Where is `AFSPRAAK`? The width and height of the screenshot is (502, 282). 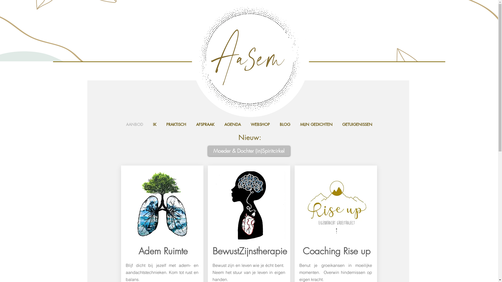 AFSPRAAK is located at coordinates (205, 125).